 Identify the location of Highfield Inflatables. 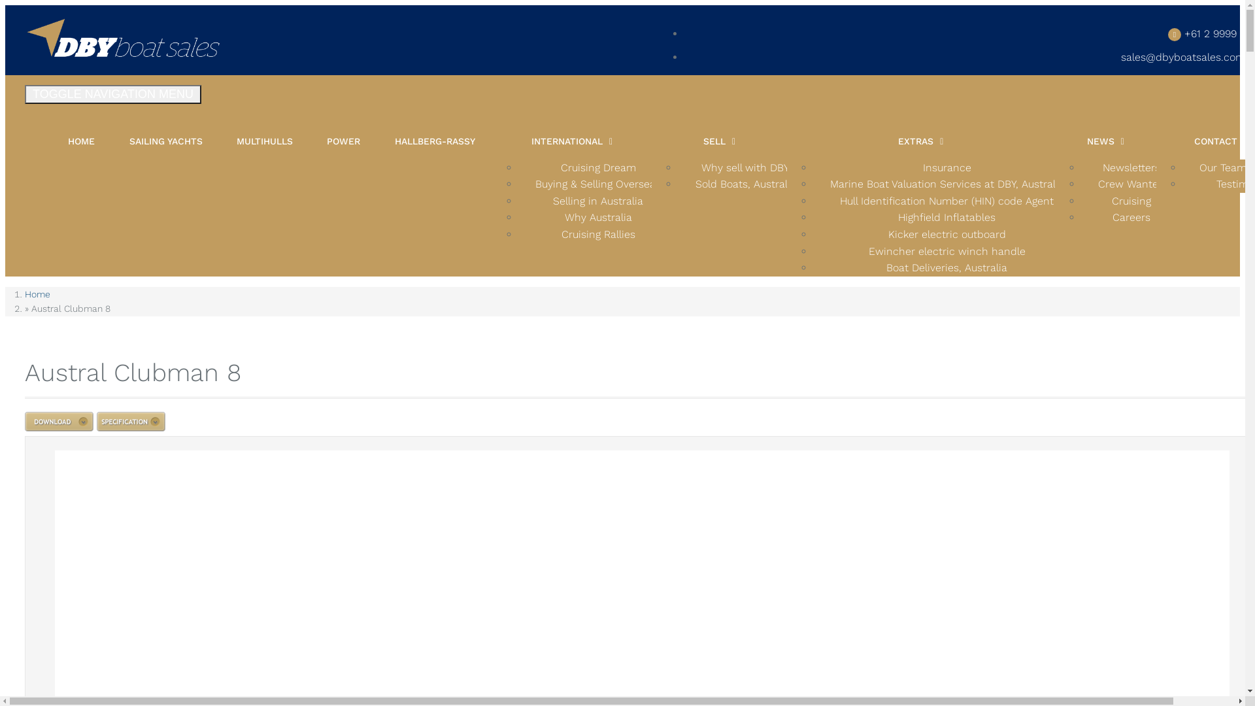
(946, 217).